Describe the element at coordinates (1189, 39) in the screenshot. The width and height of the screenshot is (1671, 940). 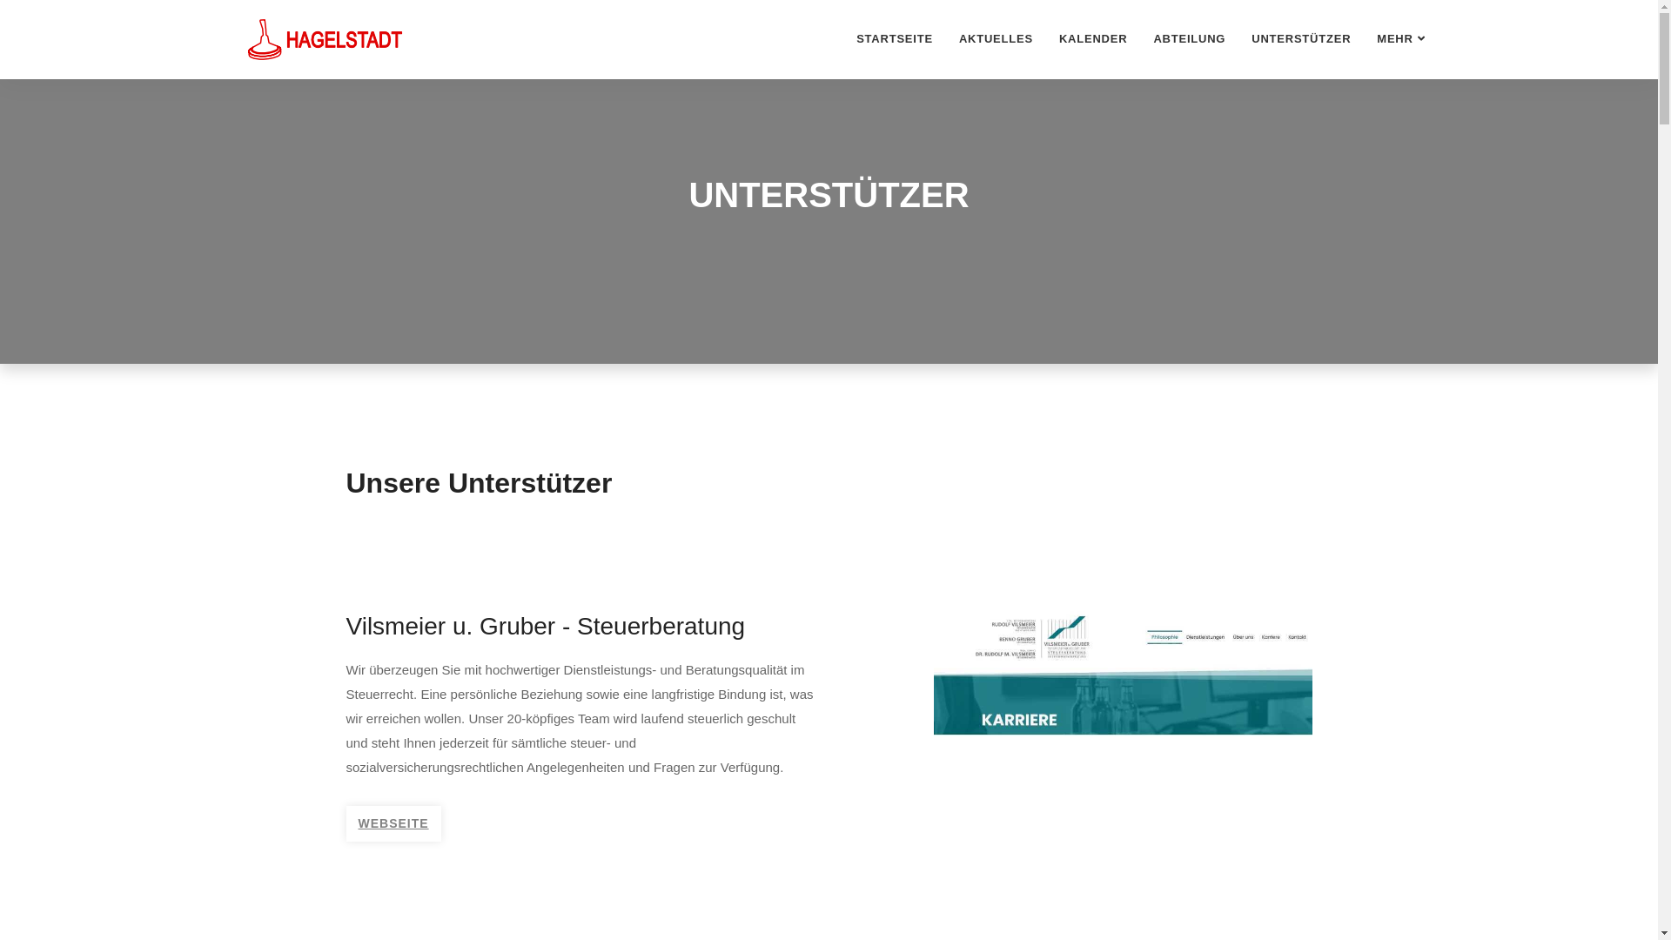
I see `ABTEILUNG` at that location.